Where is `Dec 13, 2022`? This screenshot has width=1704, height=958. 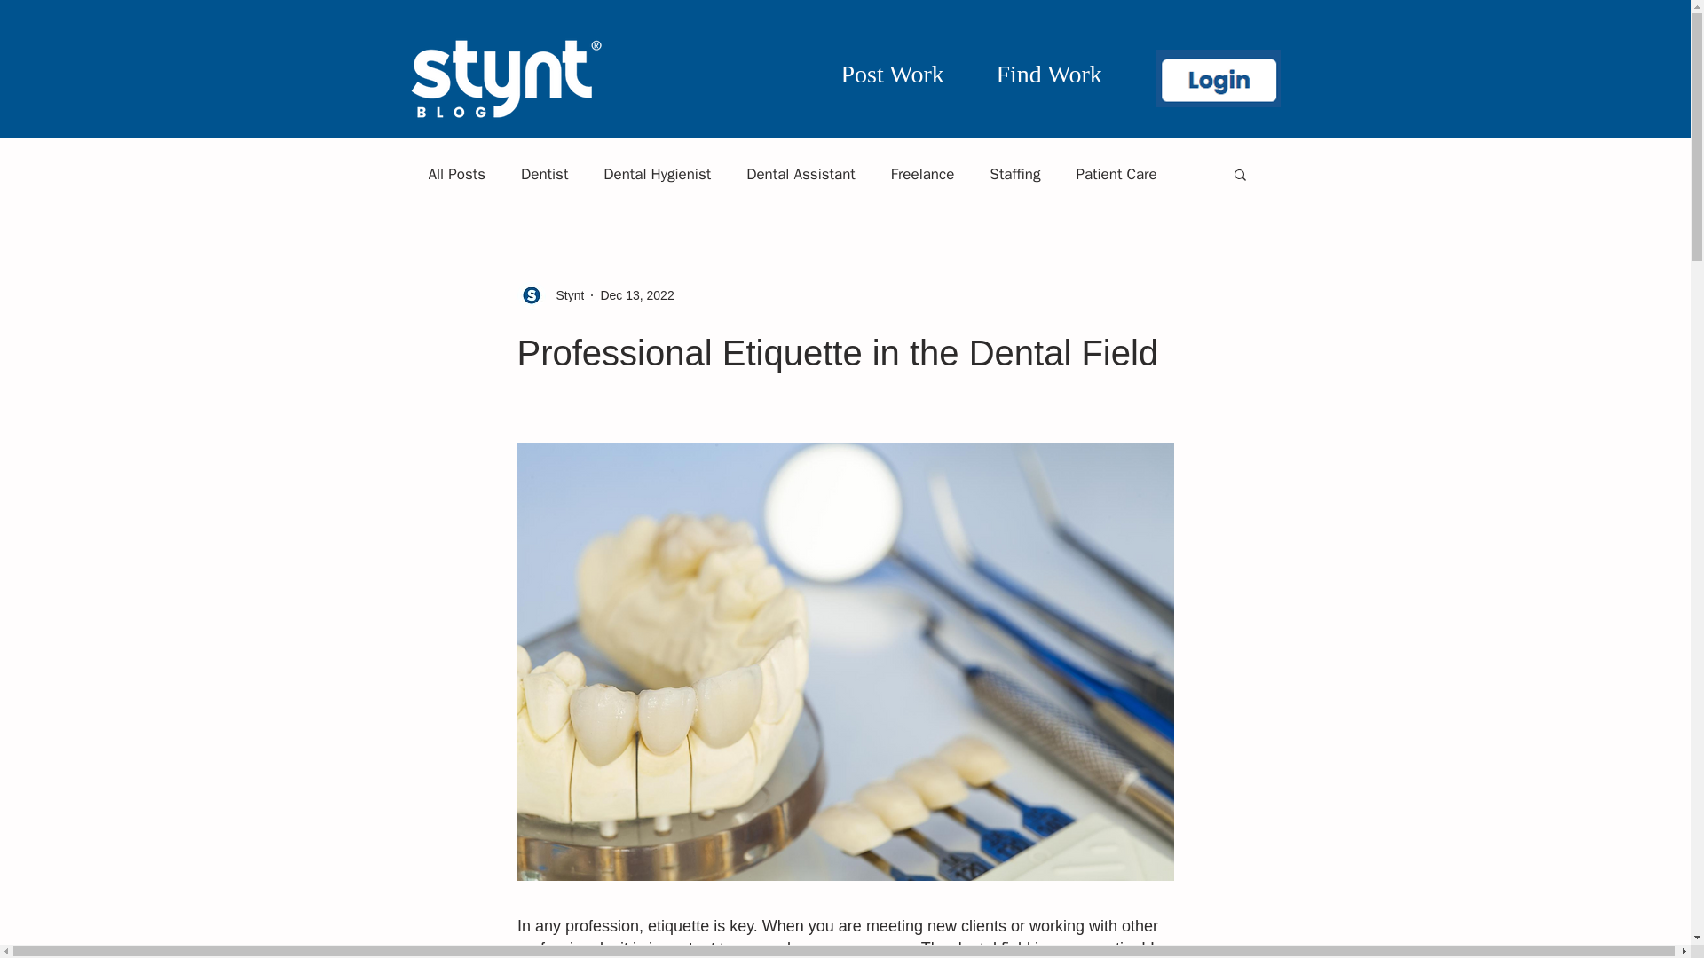 Dec 13, 2022 is located at coordinates (635, 294).